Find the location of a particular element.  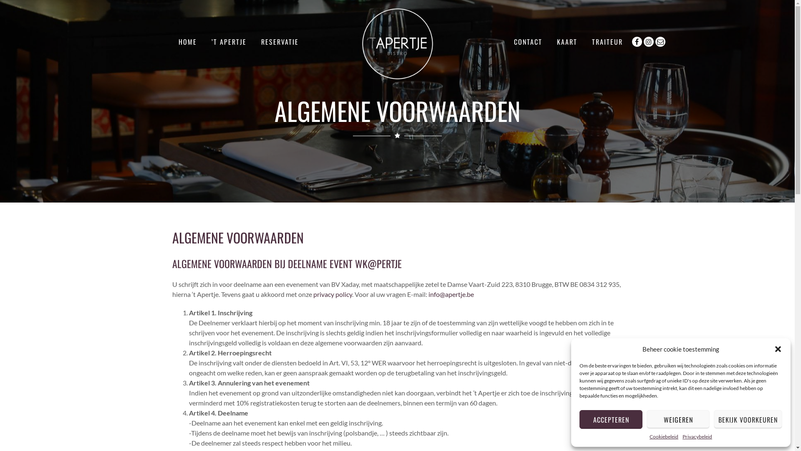

Privacybeleid is located at coordinates (698, 437).